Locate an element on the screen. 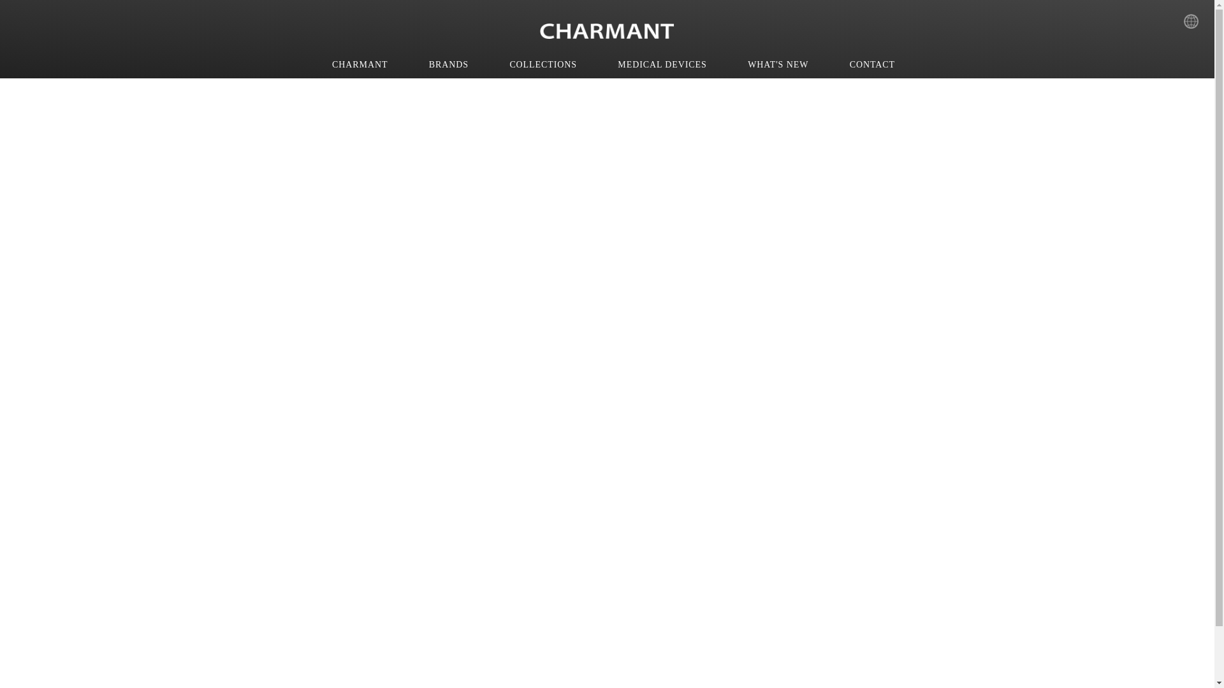 Image resolution: width=1224 pixels, height=688 pixels. CHARMANT is located at coordinates (360, 64).